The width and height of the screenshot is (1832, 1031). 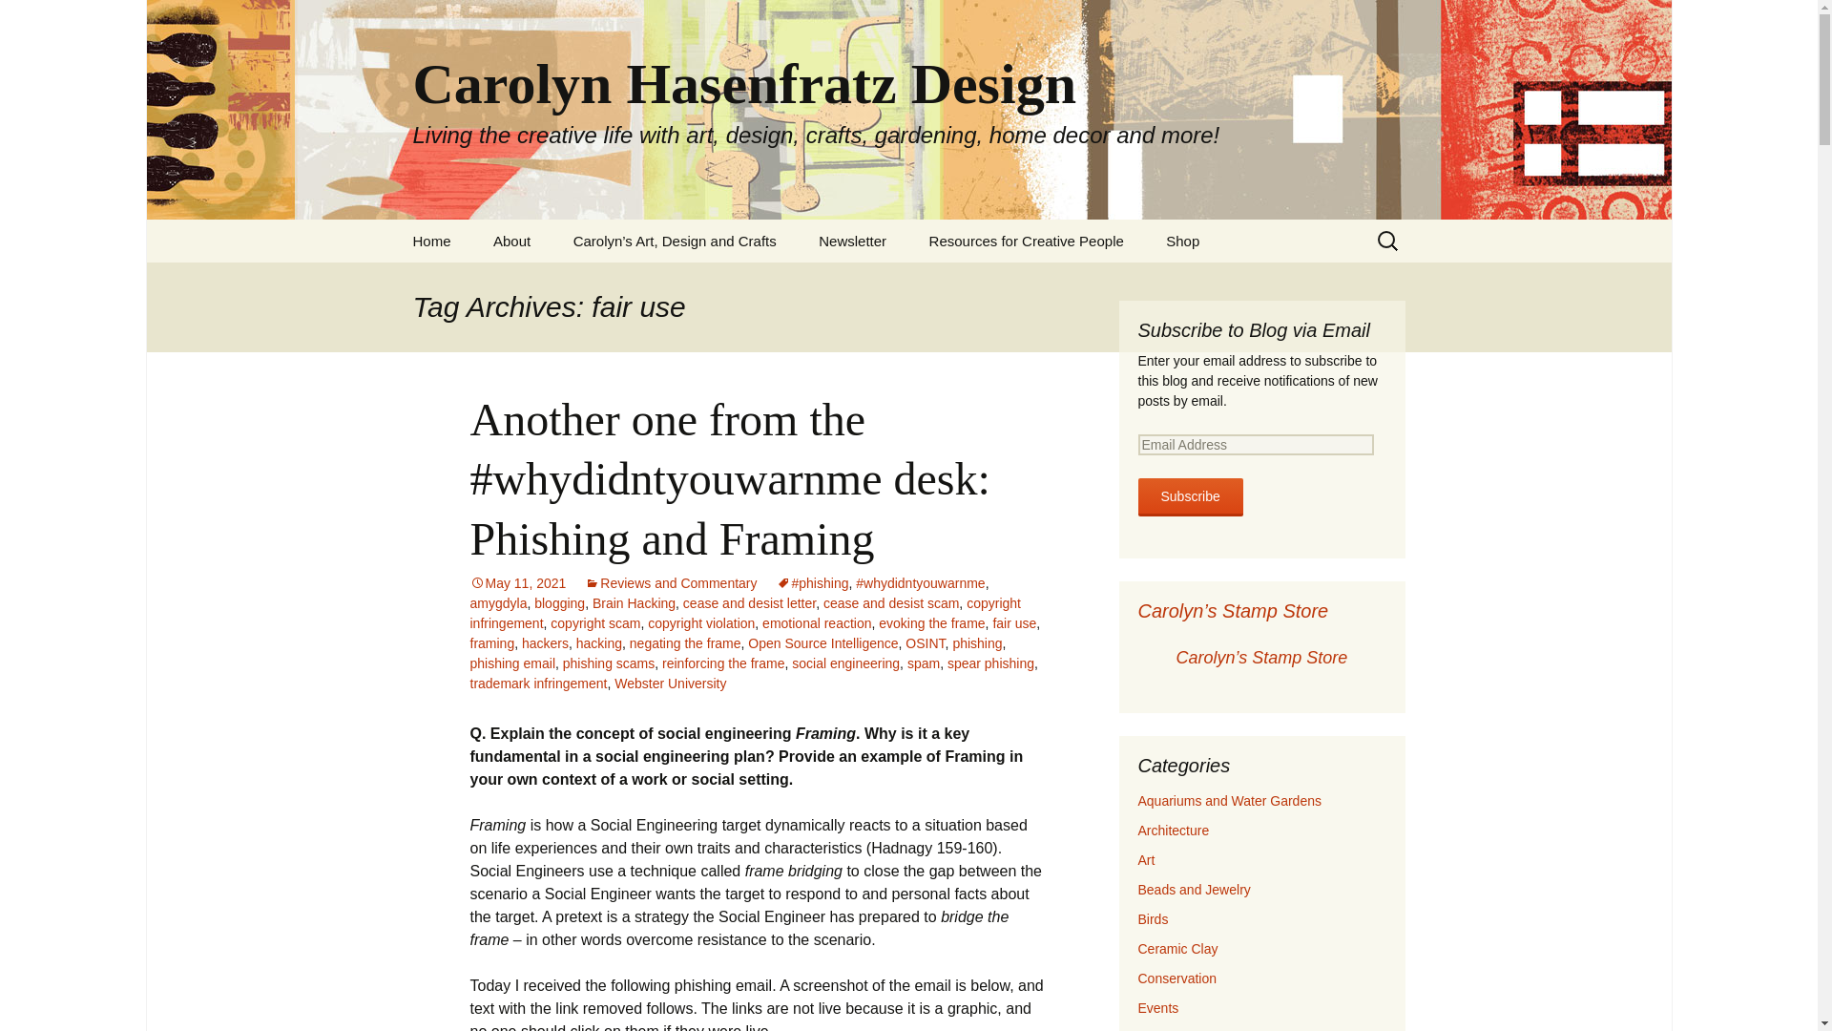 I want to click on Home, so click(x=431, y=241).